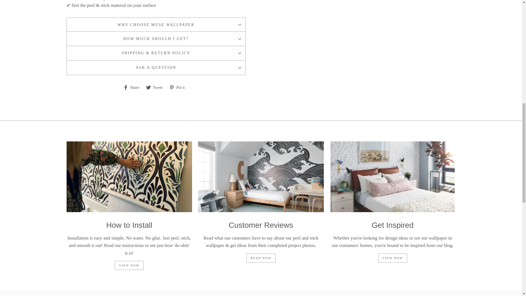  What do you see at coordinates (133, 87) in the screenshot?
I see `Share on Facebook` at bounding box center [133, 87].